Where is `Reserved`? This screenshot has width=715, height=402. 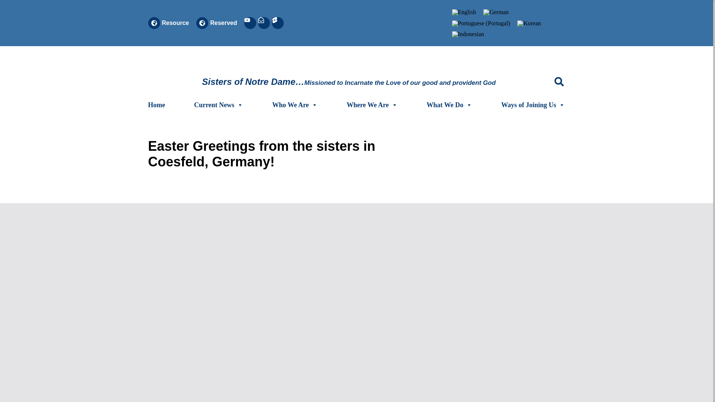
Reserved is located at coordinates (223, 23).